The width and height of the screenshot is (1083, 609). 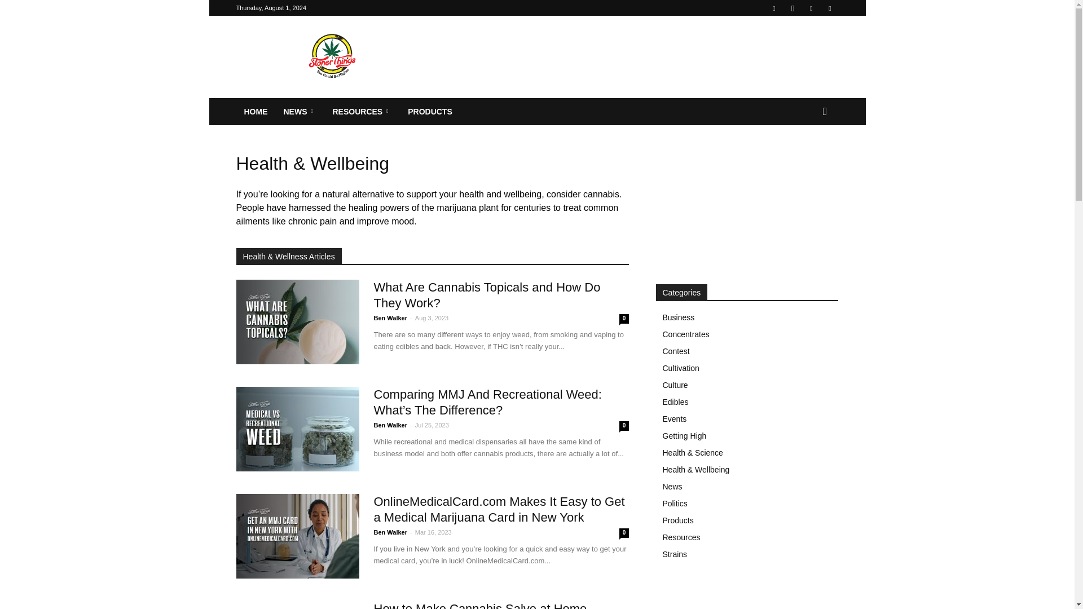 I want to click on Instagram, so click(x=793, y=8).